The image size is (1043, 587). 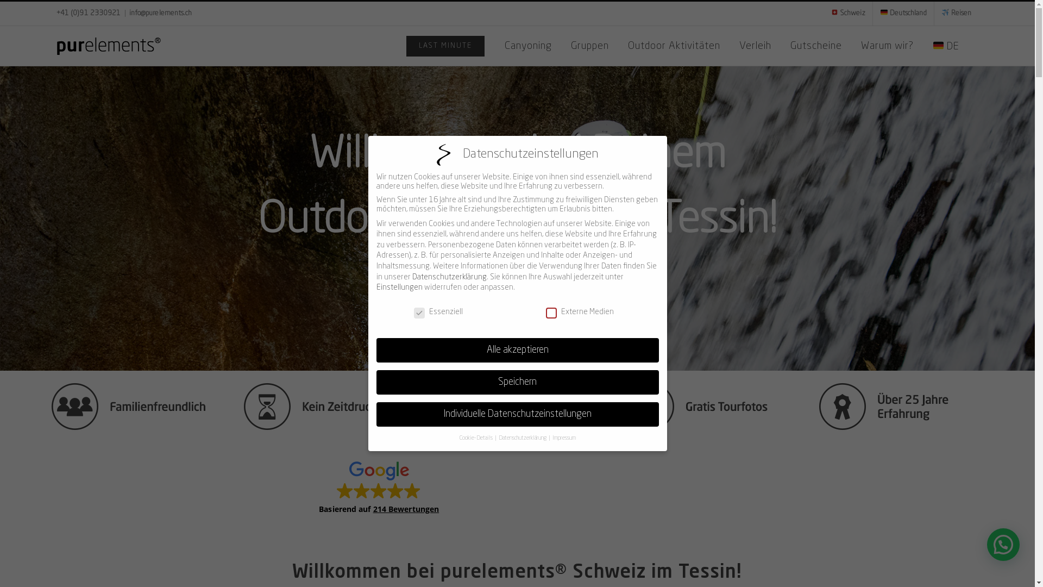 I want to click on Impressum, so click(x=564, y=438).